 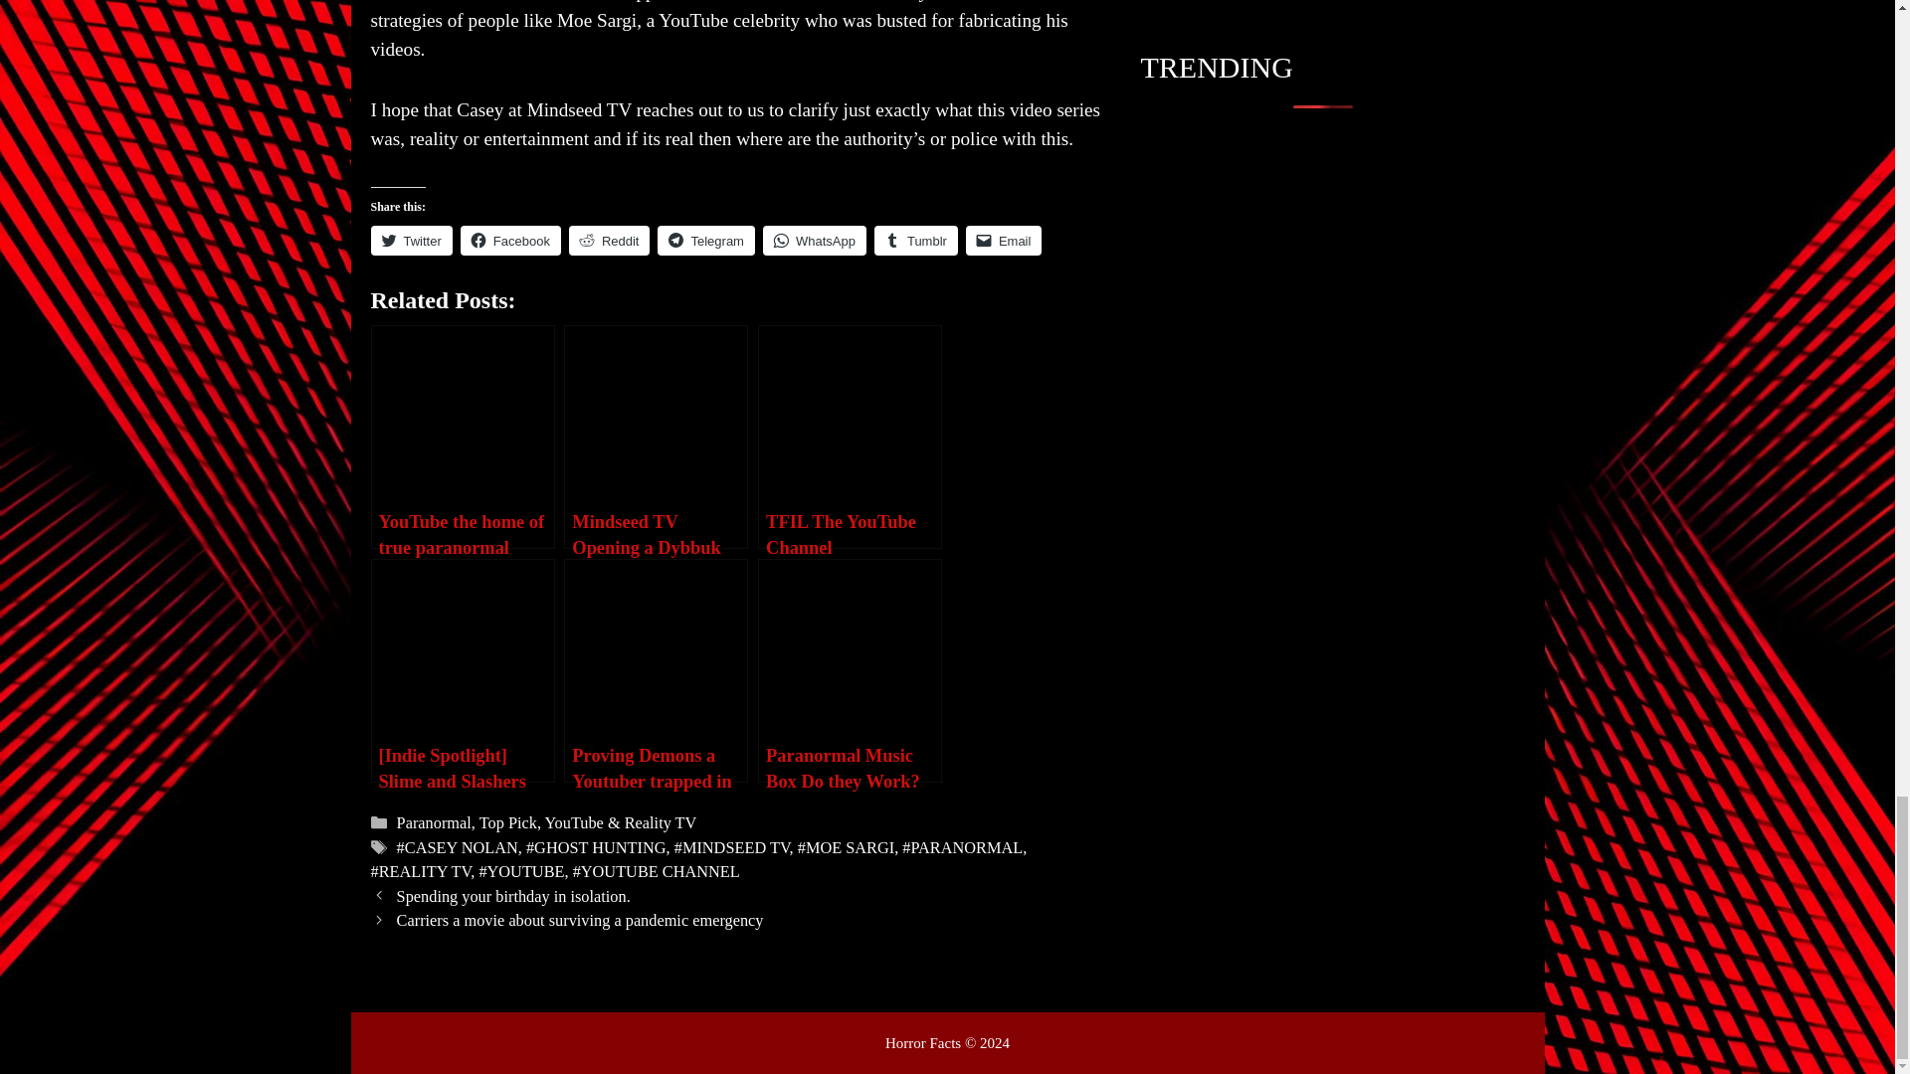 What do you see at coordinates (410, 241) in the screenshot?
I see `Click to share on Twitter` at bounding box center [410, 241].